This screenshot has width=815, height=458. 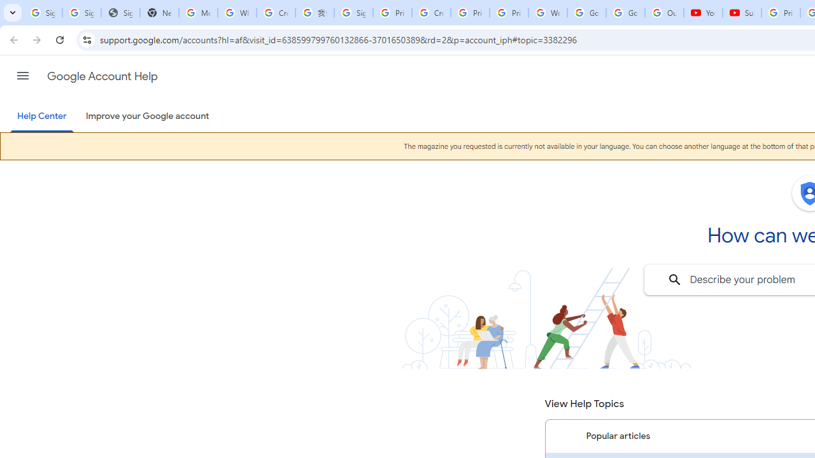 What do you see at coordinates (675, 280) in the screenshot?
I see `To search` at bounding box center [675, 280].